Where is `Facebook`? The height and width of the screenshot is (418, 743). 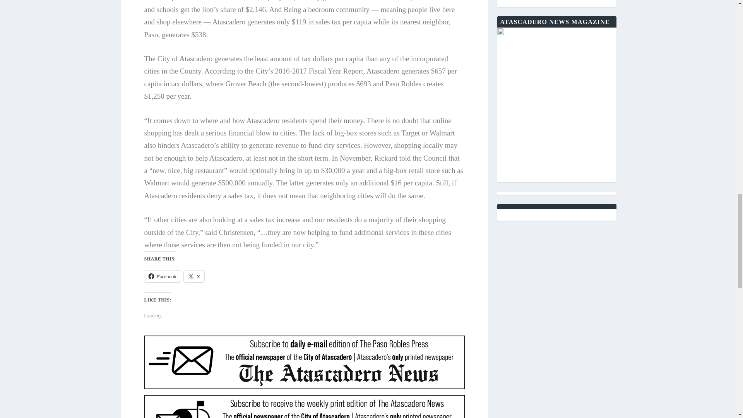 Facebook is located at coordinates (162, 276).